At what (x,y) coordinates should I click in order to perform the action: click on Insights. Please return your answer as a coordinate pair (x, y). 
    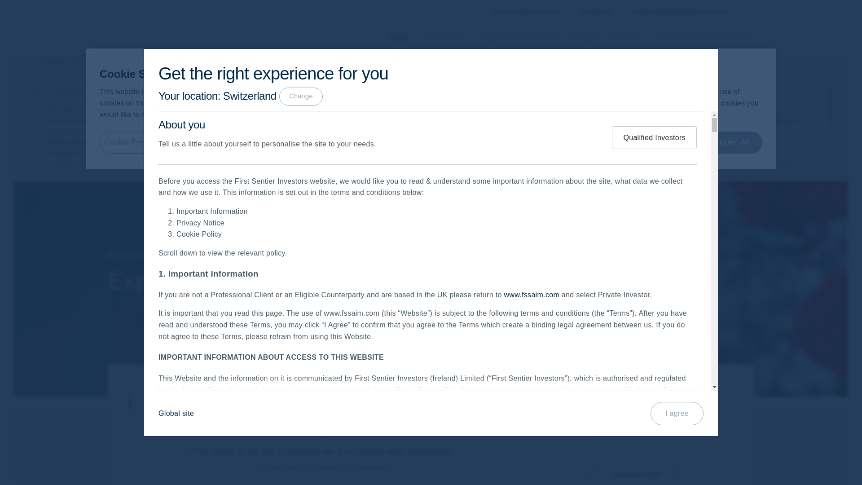
    Looking at the image, I should click on (121, 255).